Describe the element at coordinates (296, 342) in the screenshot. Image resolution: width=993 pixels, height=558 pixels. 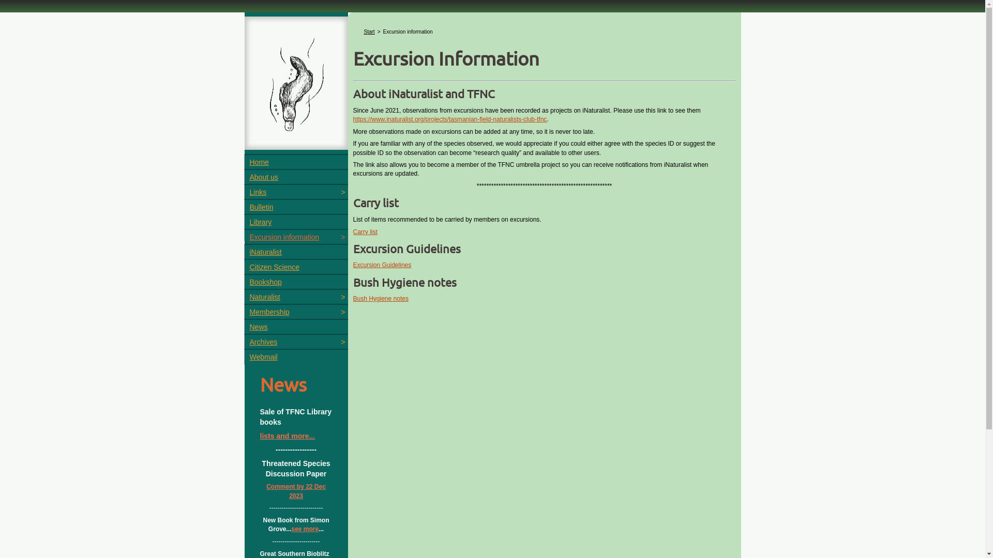
I see `>
Archives` at that location.